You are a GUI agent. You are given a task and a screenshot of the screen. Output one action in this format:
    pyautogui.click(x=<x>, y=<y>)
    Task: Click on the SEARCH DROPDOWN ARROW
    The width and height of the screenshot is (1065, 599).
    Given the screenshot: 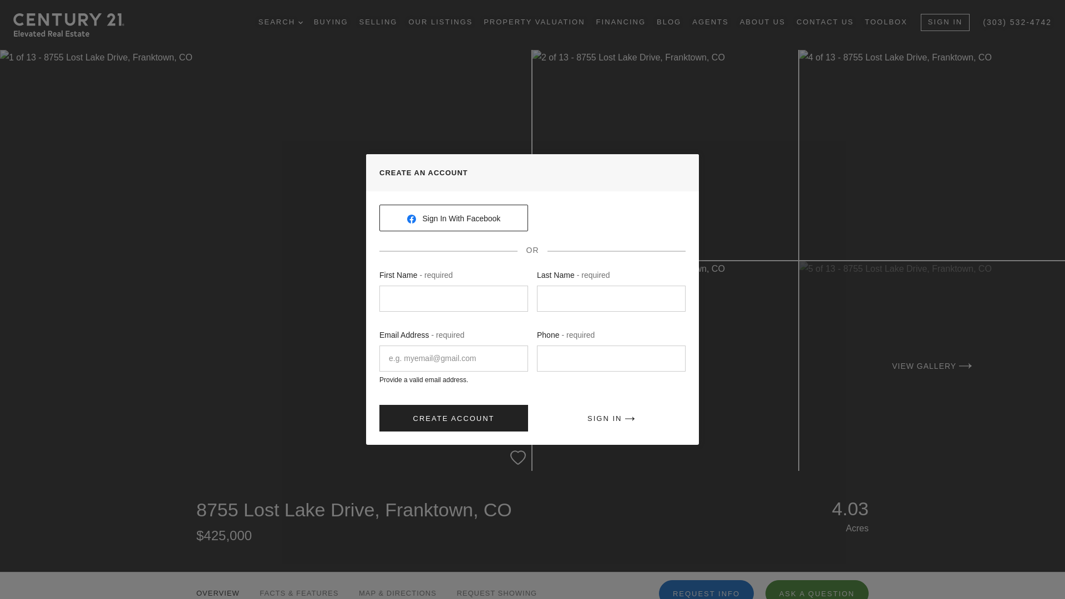 What is the action you would take?
    pyautogui.click(x=281, y=22)
    